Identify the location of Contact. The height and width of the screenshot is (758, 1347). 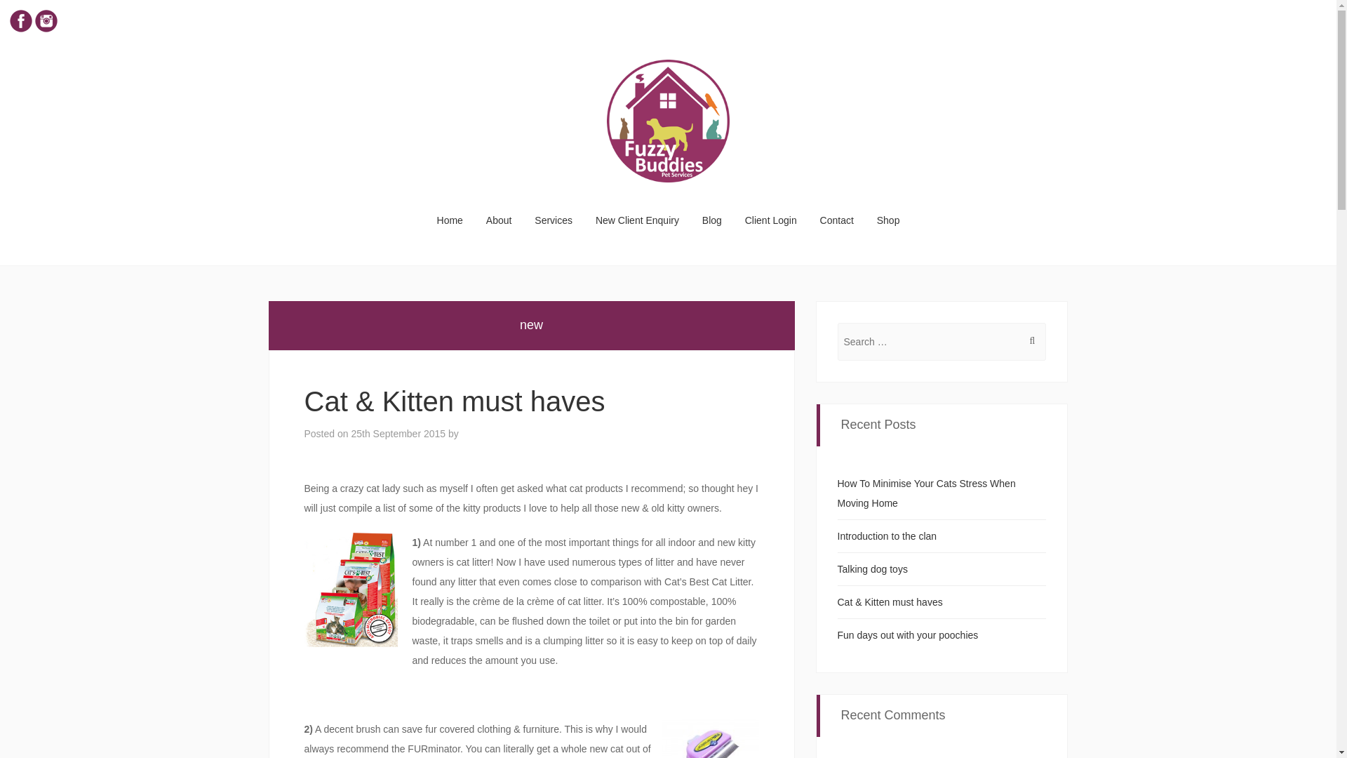
(838, 220).